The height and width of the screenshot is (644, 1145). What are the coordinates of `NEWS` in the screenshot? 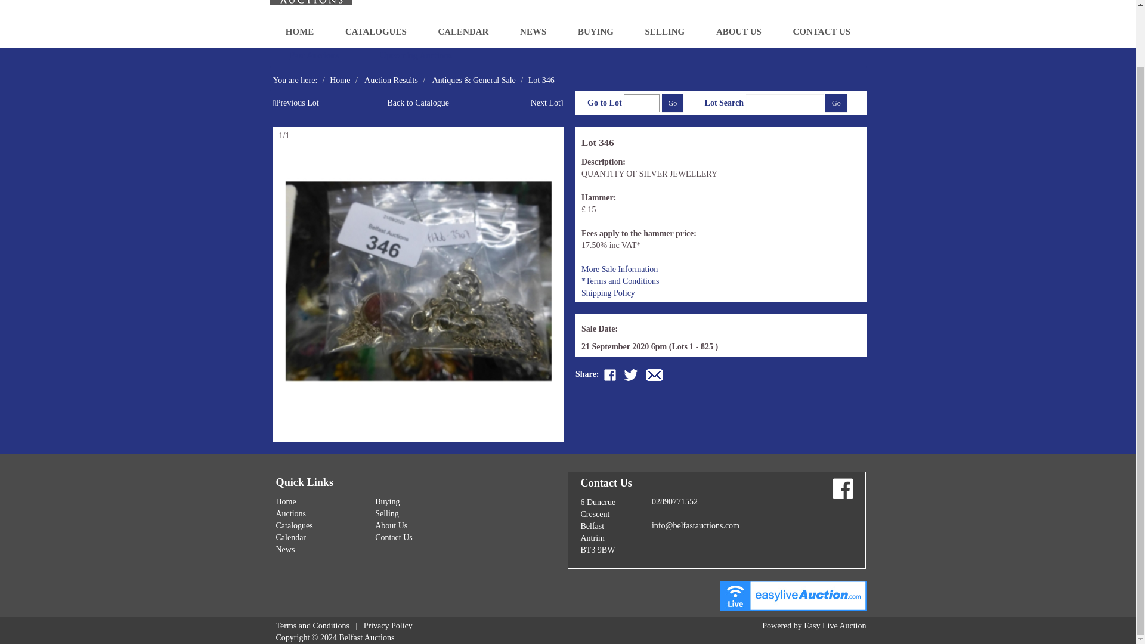 It's located at (533, 31).